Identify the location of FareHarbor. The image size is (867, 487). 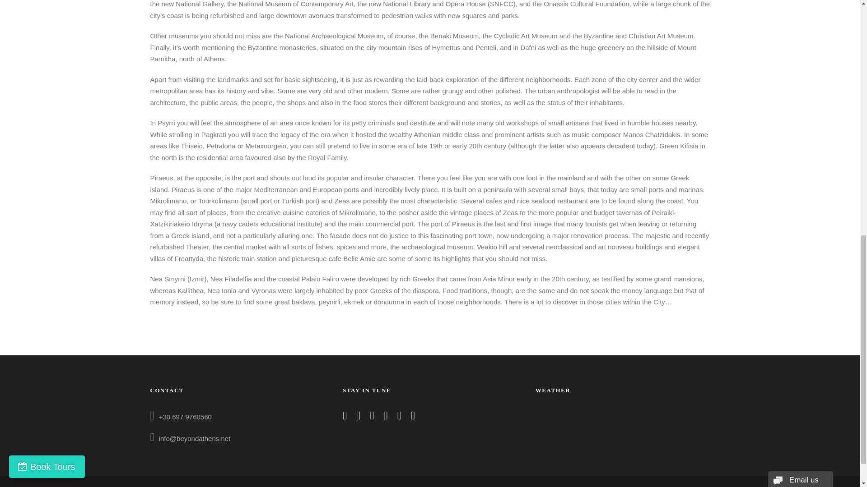
(799, 38).